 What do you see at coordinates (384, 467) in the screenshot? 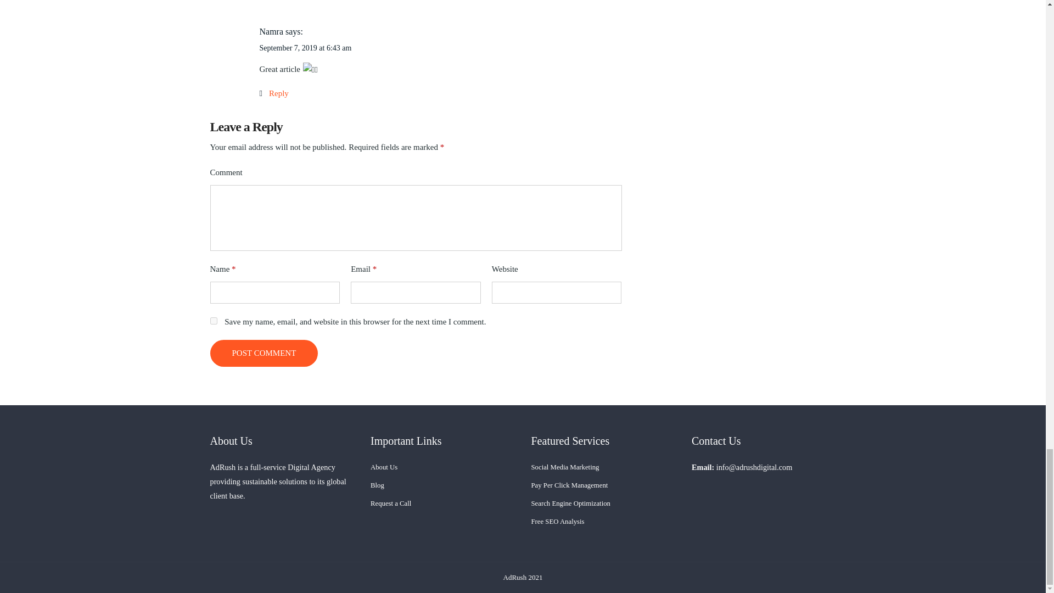
I see `About Us` at bounding box center [384, 467].